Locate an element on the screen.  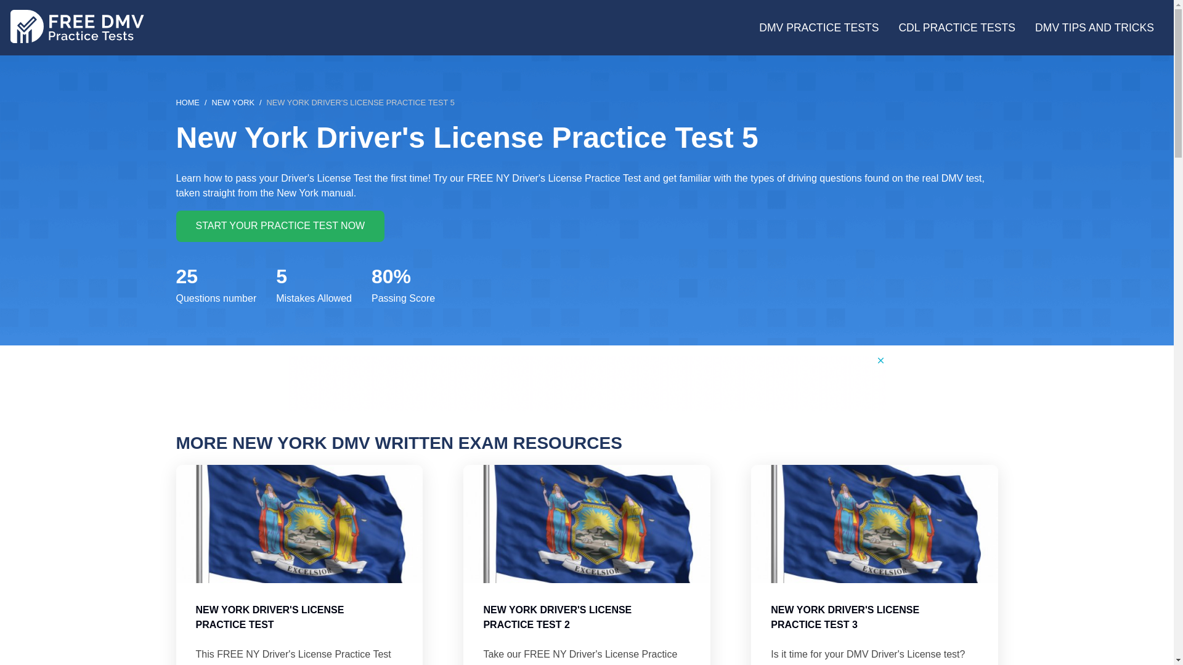
New York Driver's License Practice Test 2 is located at coordinates (587, 565).